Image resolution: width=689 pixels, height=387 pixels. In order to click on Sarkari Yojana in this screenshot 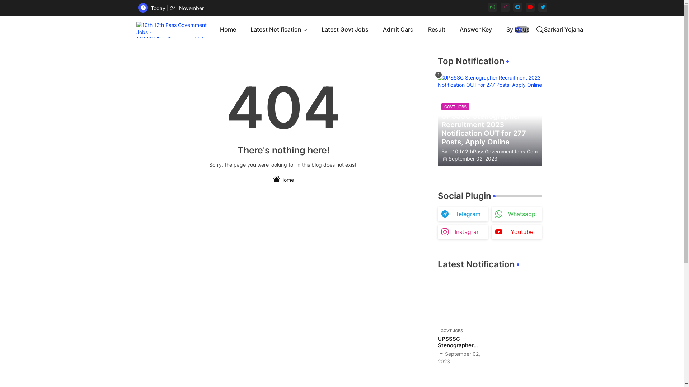, I will do `click(563, 29)`.